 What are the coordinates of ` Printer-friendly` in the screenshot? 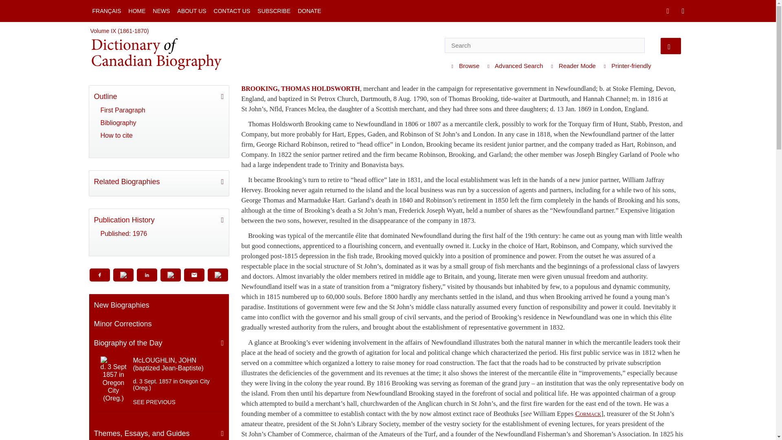 It's located at (626, 66).